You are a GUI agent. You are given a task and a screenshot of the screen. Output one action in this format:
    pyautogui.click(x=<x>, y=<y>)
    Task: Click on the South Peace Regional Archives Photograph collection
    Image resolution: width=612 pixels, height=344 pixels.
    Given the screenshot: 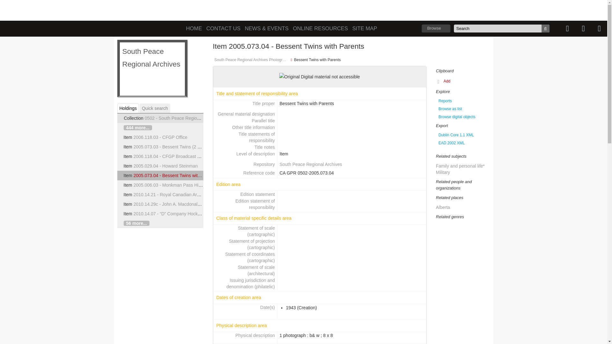 What is the action you would take?
    pyautogui.click(x=251, y=60)
    